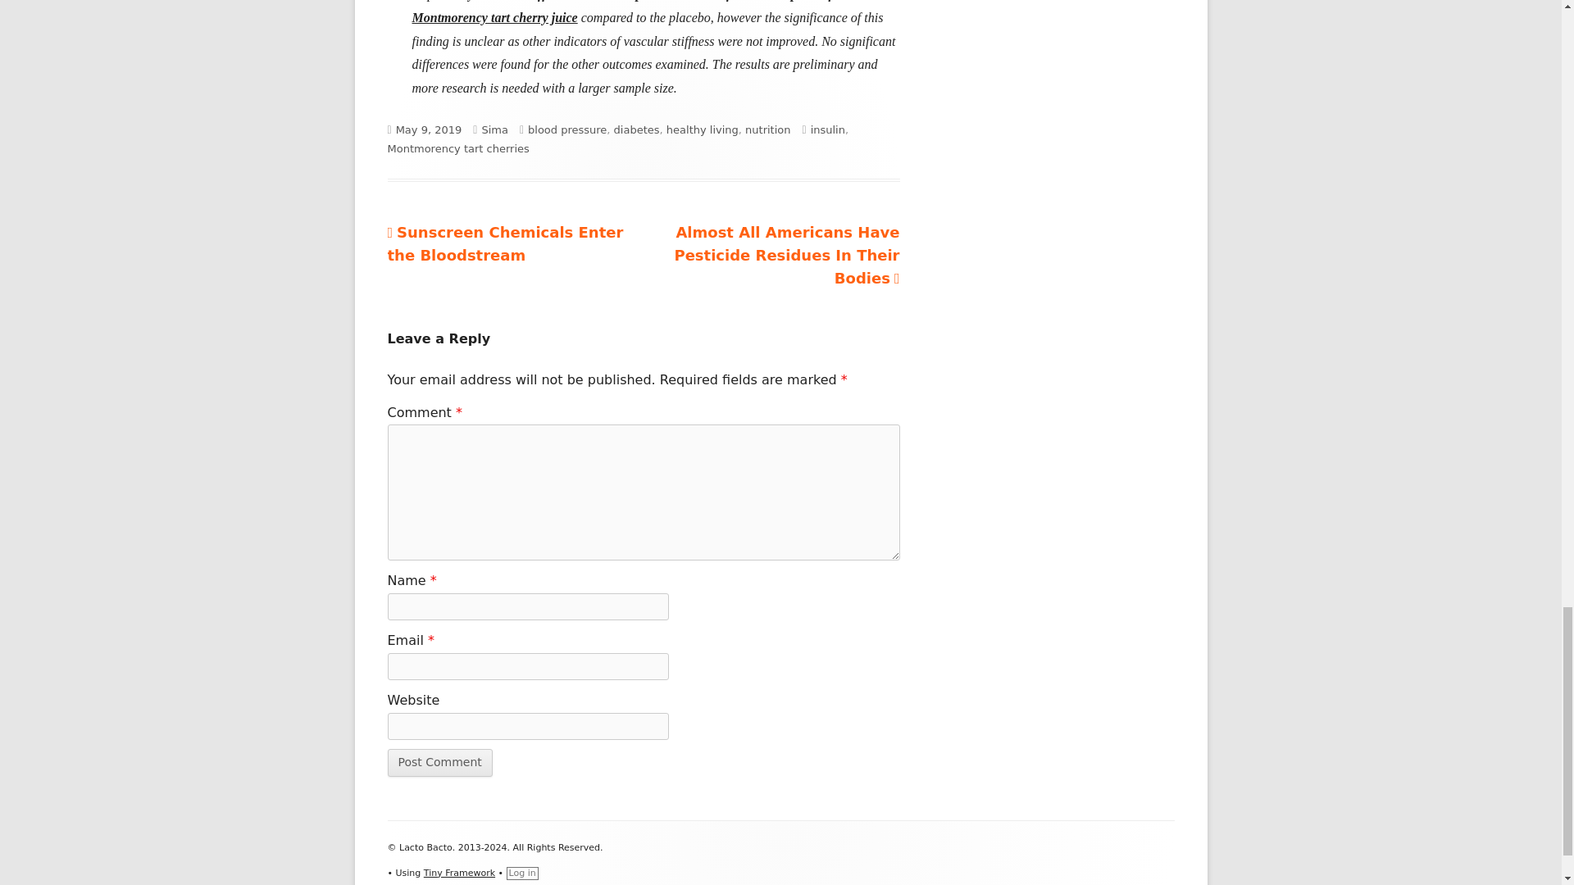  Describe the element at coordinates (439, 762) in the screenshot. I see `Post Comment` at that location.